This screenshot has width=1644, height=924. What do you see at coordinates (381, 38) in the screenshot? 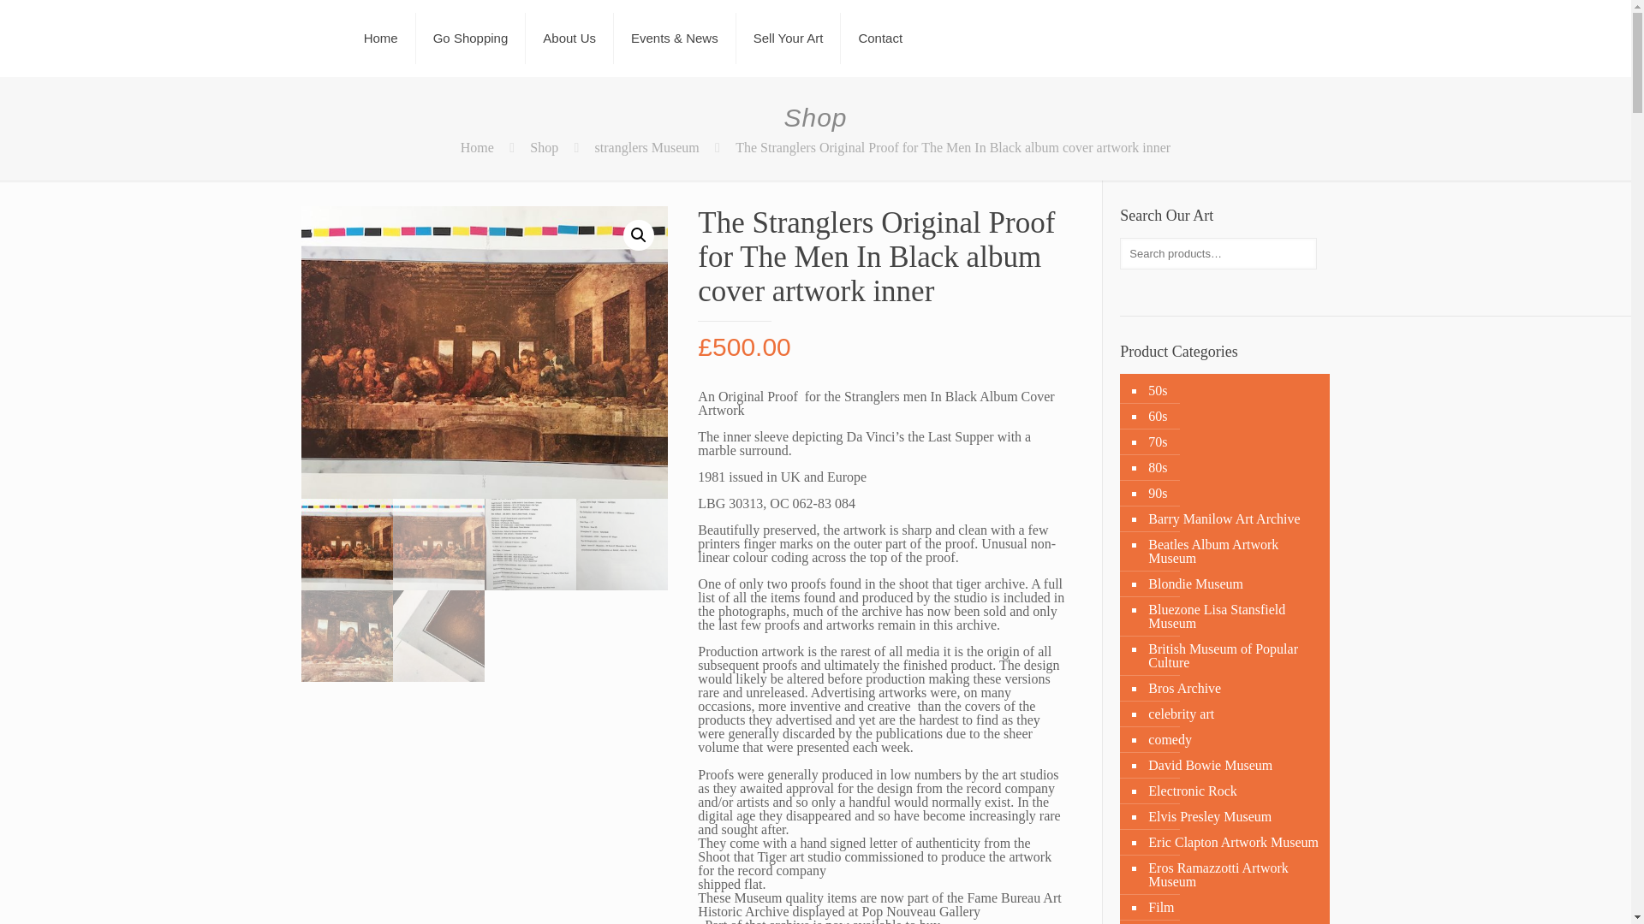
I see `Home` at bounding box center [381, 38].